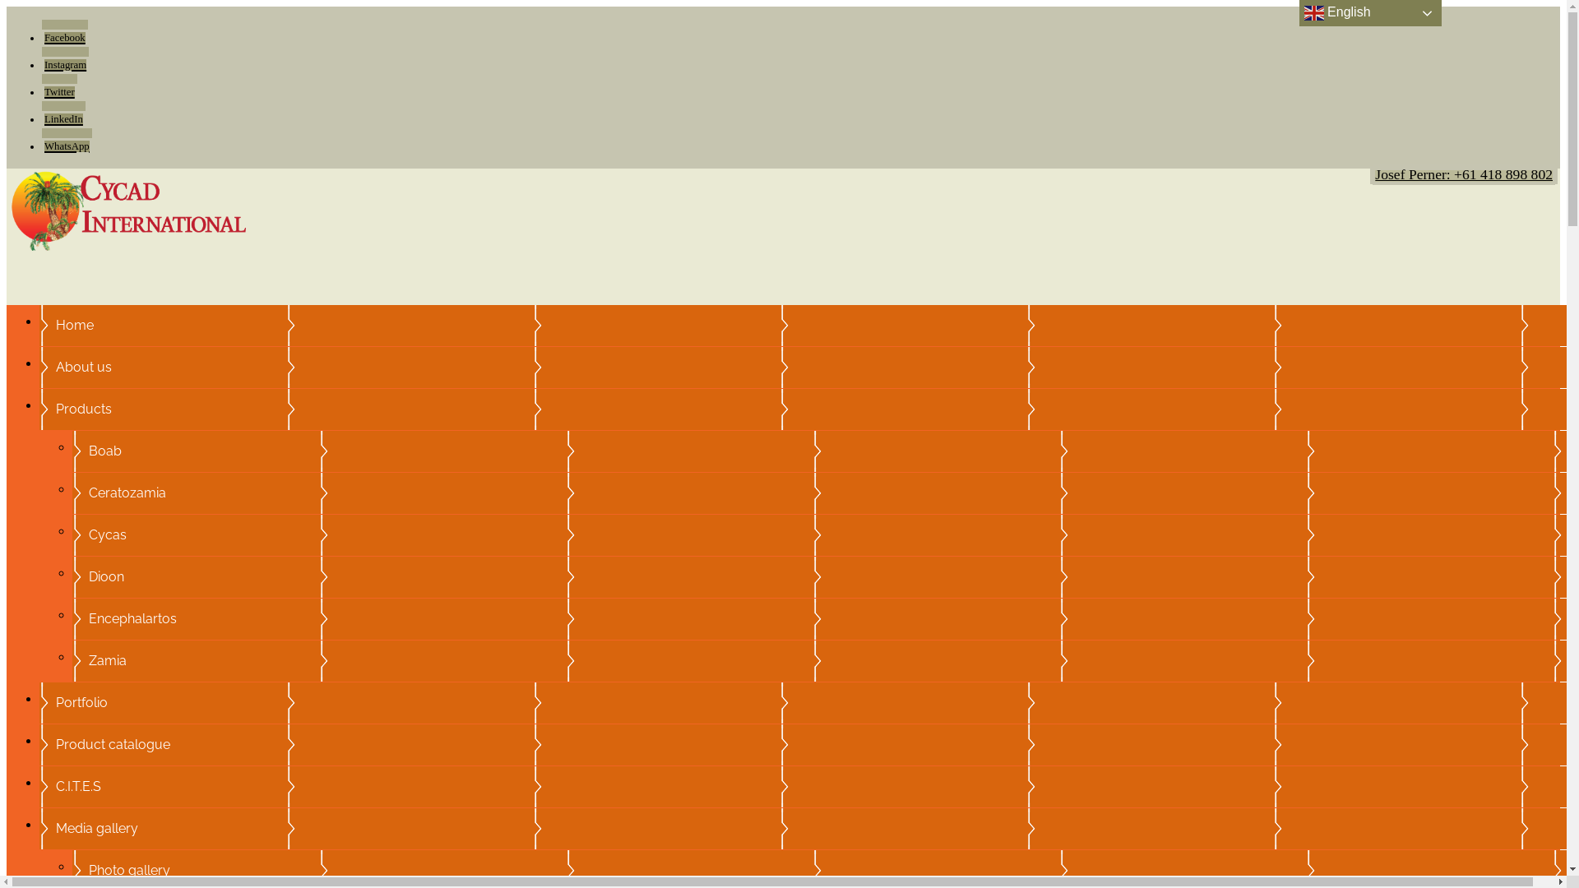 This screenshot has width=1579, height=888. I want to click on Twitter, so click(59, 87).